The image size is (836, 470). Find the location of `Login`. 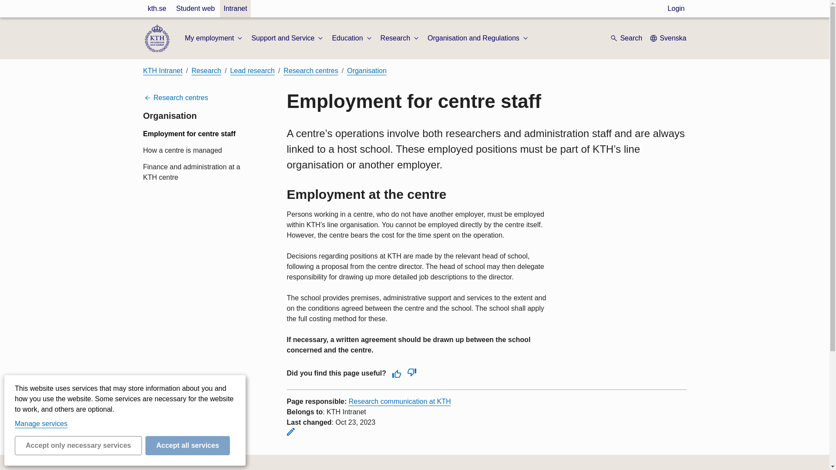

Login is located at coordinates (676, 9).